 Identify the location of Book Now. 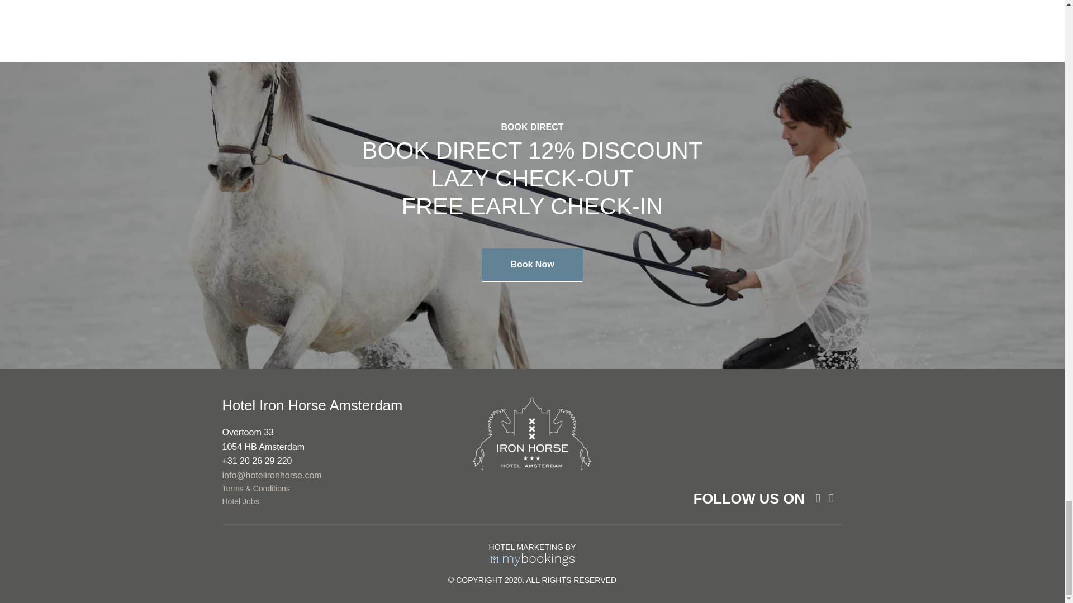
(532, 265).